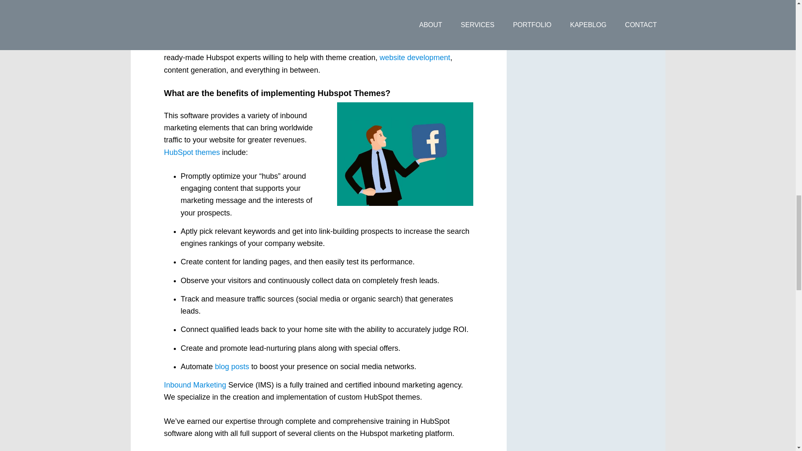  What do you see at coordinates (195, 385) in the screenshot?
I see `Inbound Marketing` at bounding box center [195, 385].